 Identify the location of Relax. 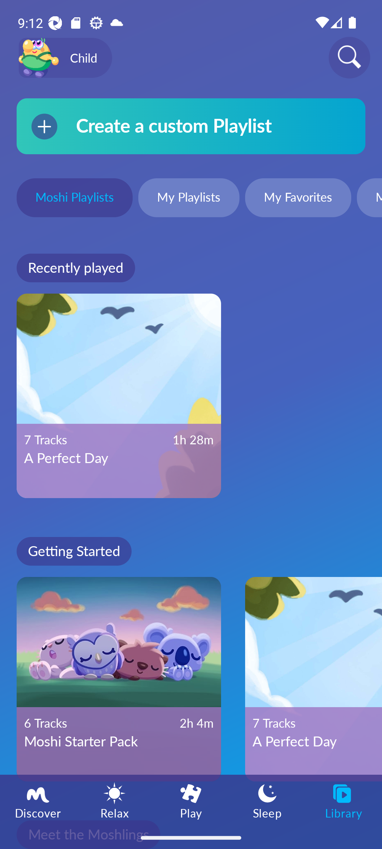
(115, 800).